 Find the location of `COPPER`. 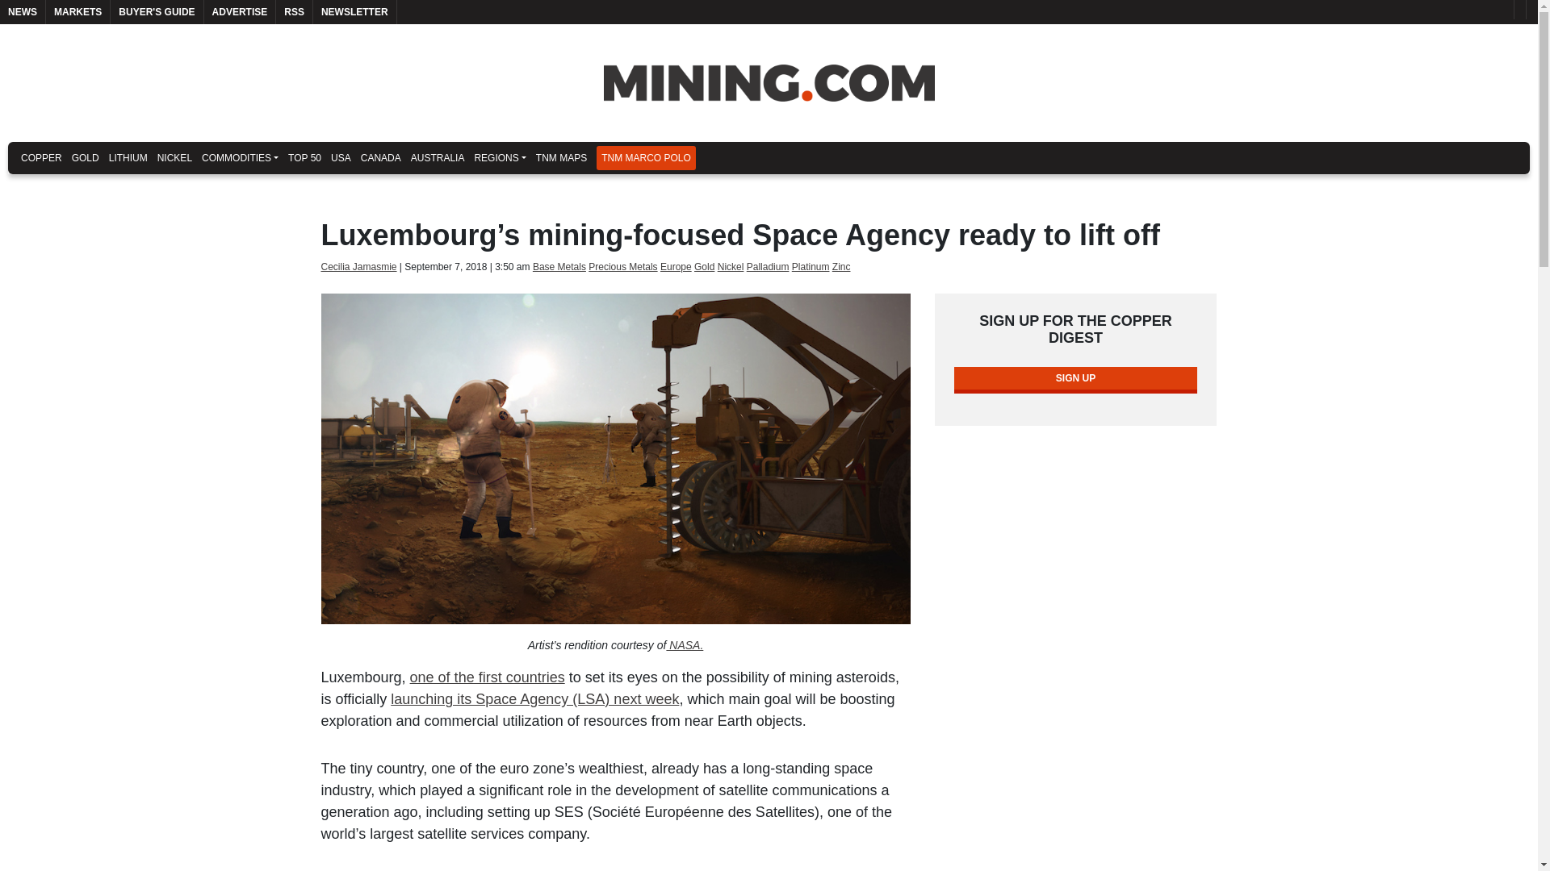

COPPER is located at coordinates (40, 158).